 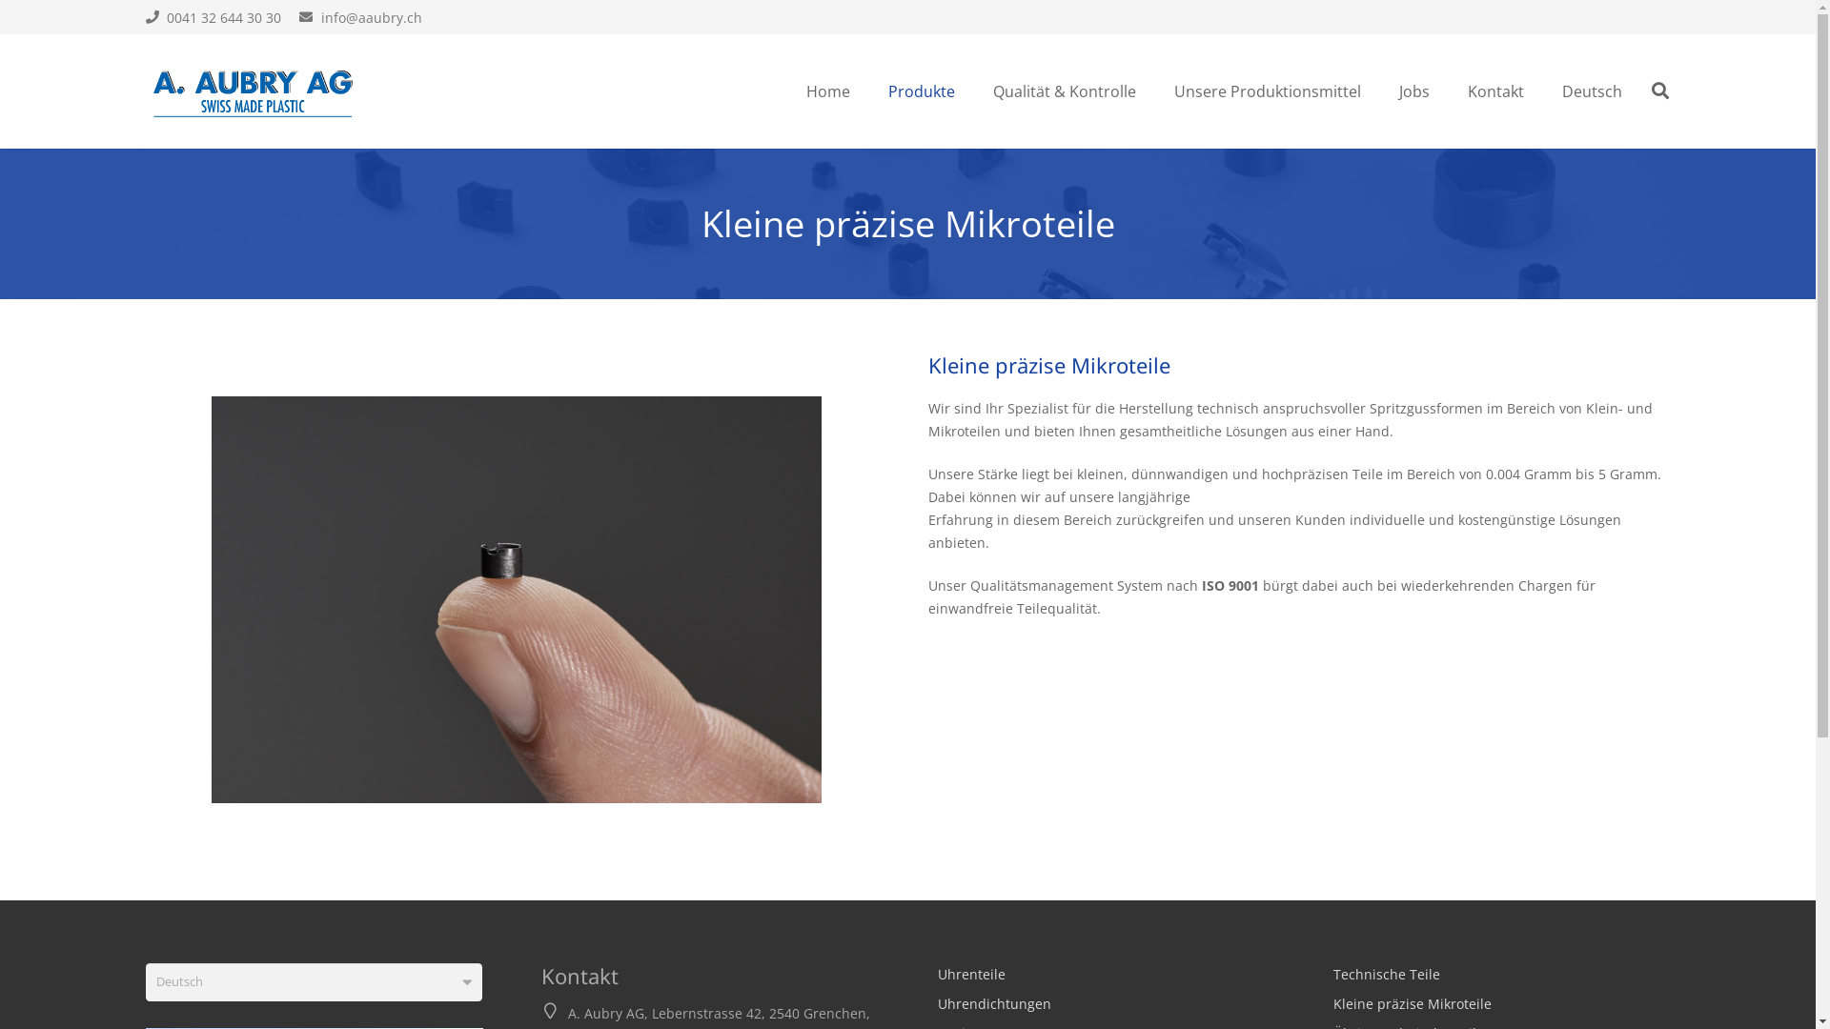 What do you see at coordinates (1496, 91) in the screenshot?
I see `Kontakt` at bounding box center [1496, 91].